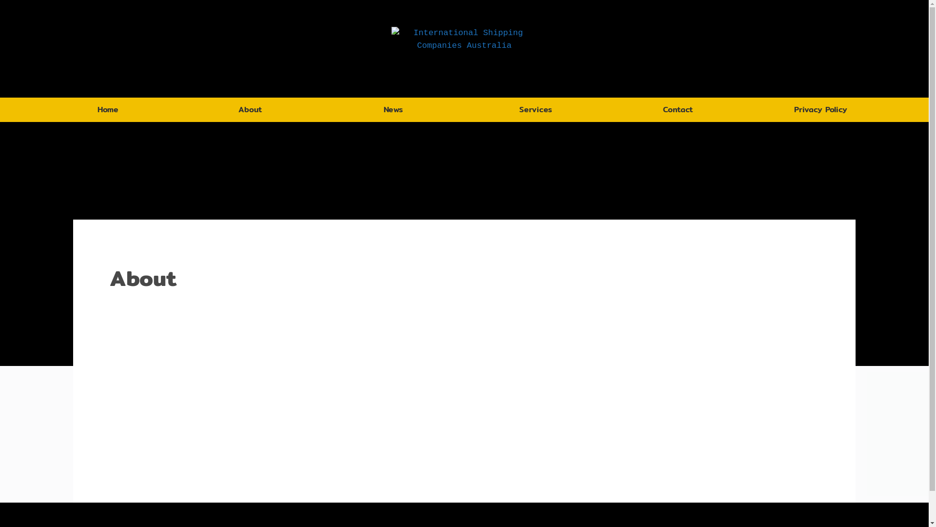 Image resolution: width=936 pixels, height=527 pixels. Describe the element at coordinates (251, 109) in the screenshot. I see `About` at that location.